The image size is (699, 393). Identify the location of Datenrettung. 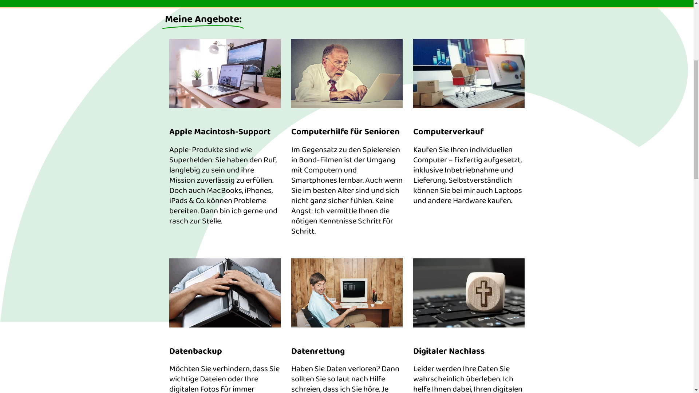
(483, 79).